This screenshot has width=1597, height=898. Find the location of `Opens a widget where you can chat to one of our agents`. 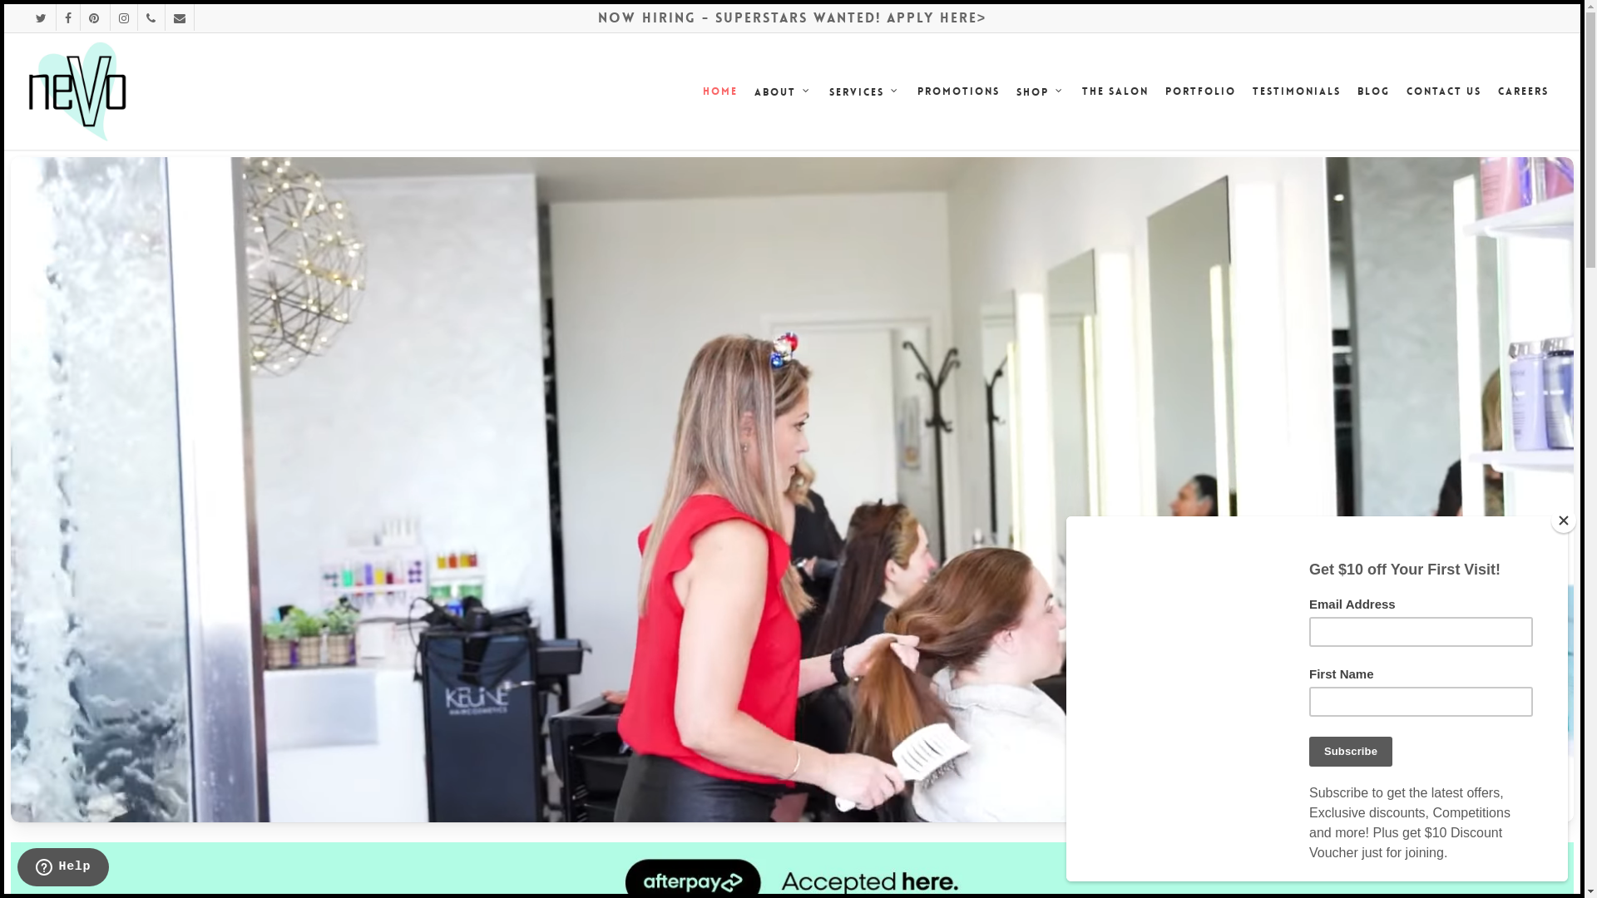

Opens a widget where you can chat to one of our agents is located at coordinates (63, 869).